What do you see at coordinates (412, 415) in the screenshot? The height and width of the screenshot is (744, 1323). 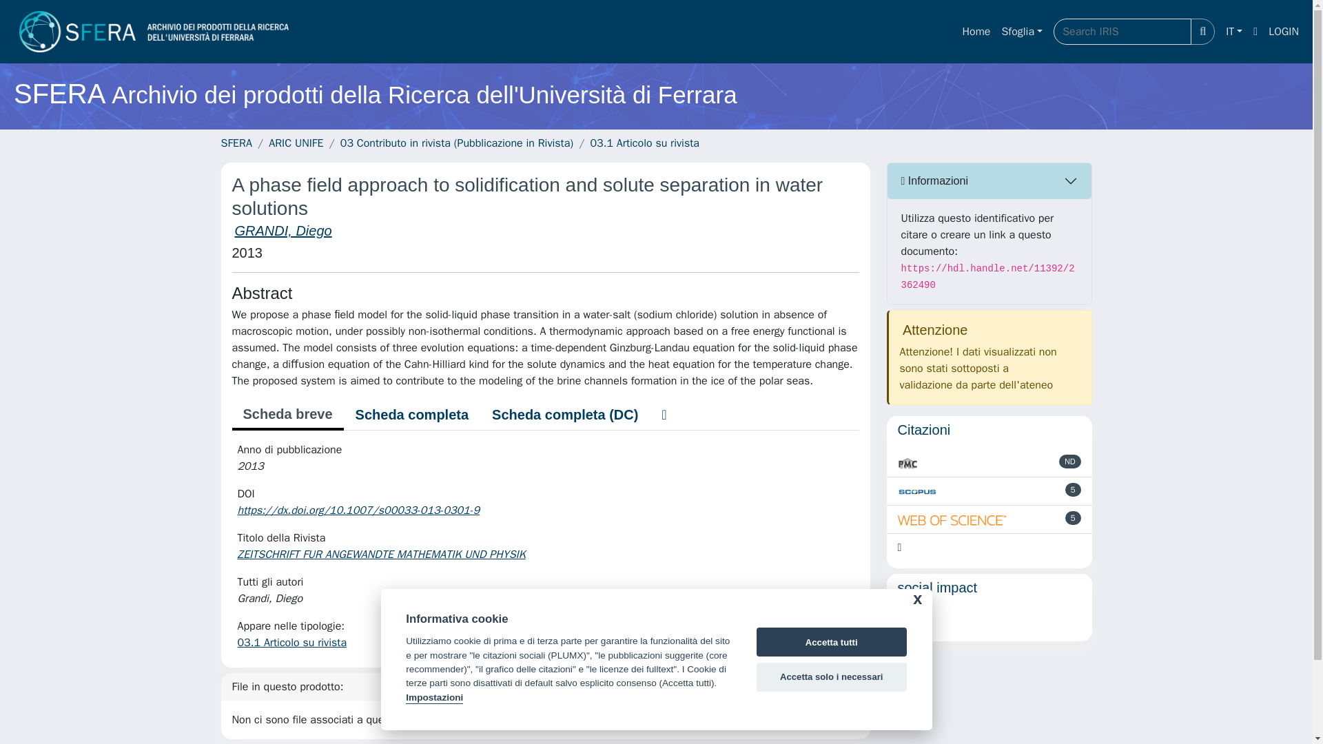 I see `Scheda completa` at bounding box center [412, 415].